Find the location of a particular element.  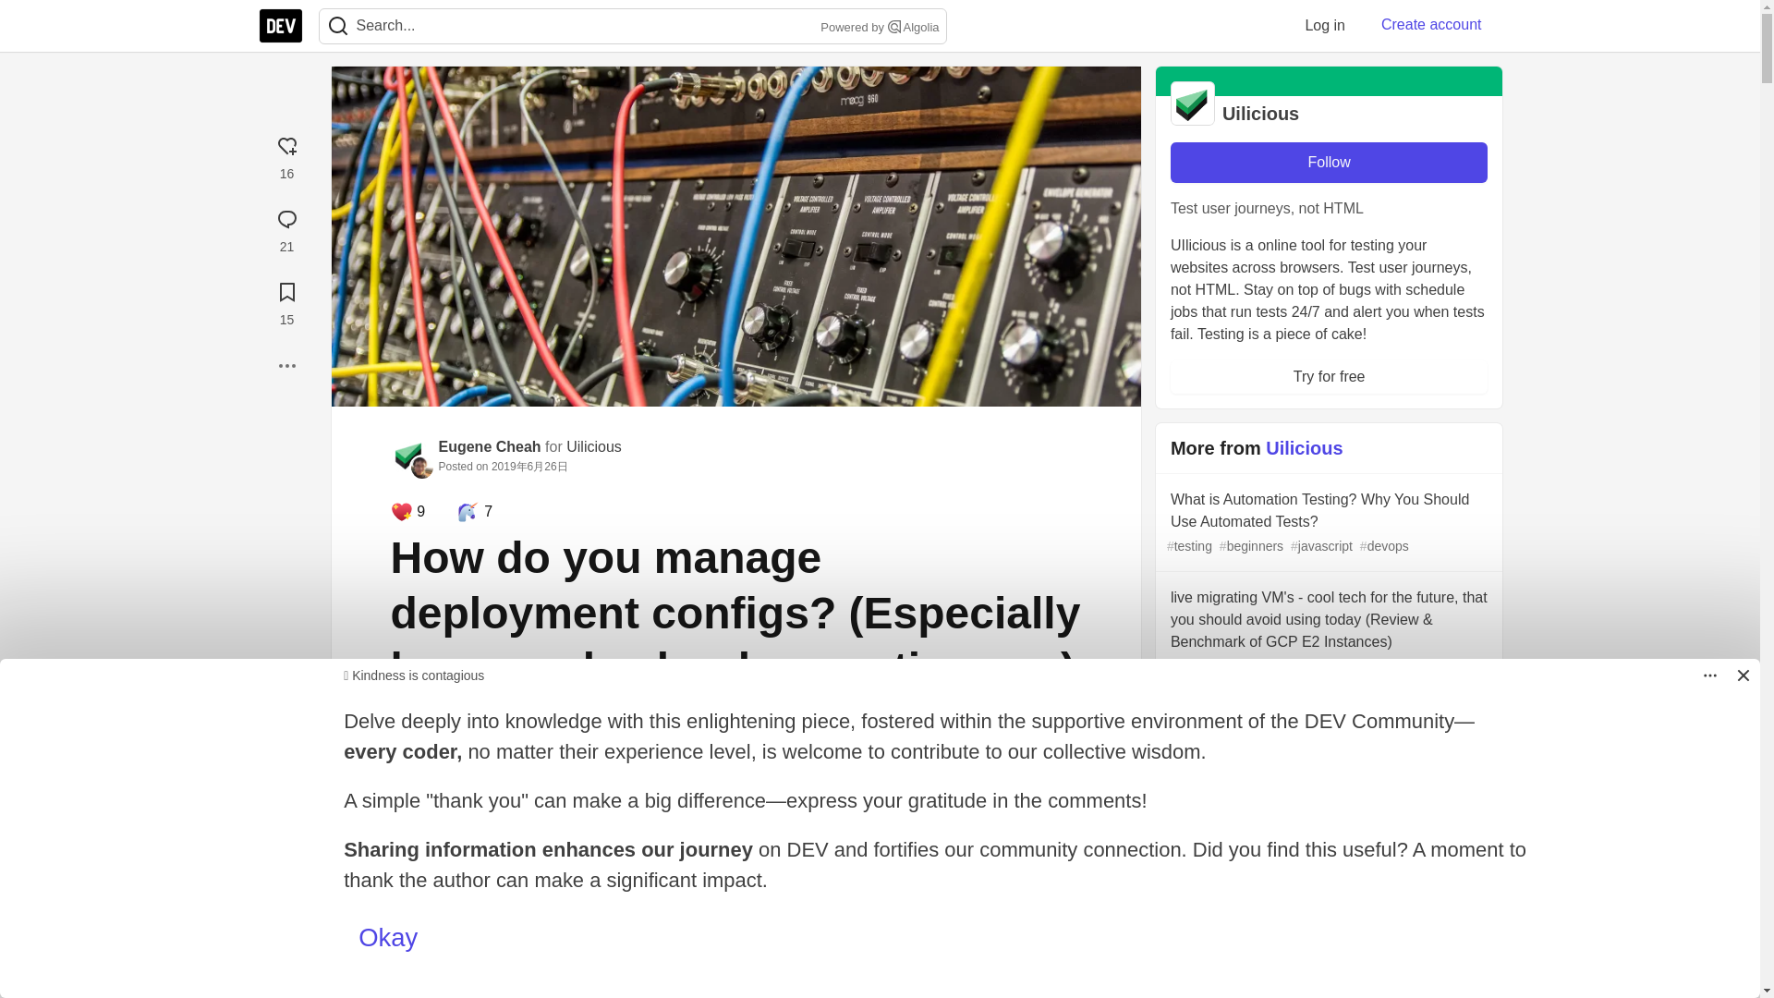

Eugene Cheah is located at coordinates (490, 447).